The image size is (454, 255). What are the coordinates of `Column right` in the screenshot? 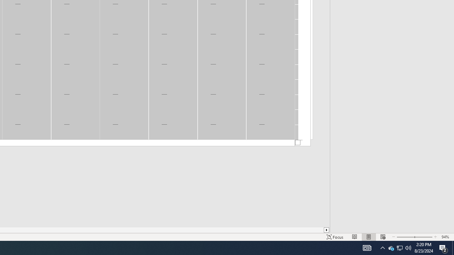 It's located at (327, 230).